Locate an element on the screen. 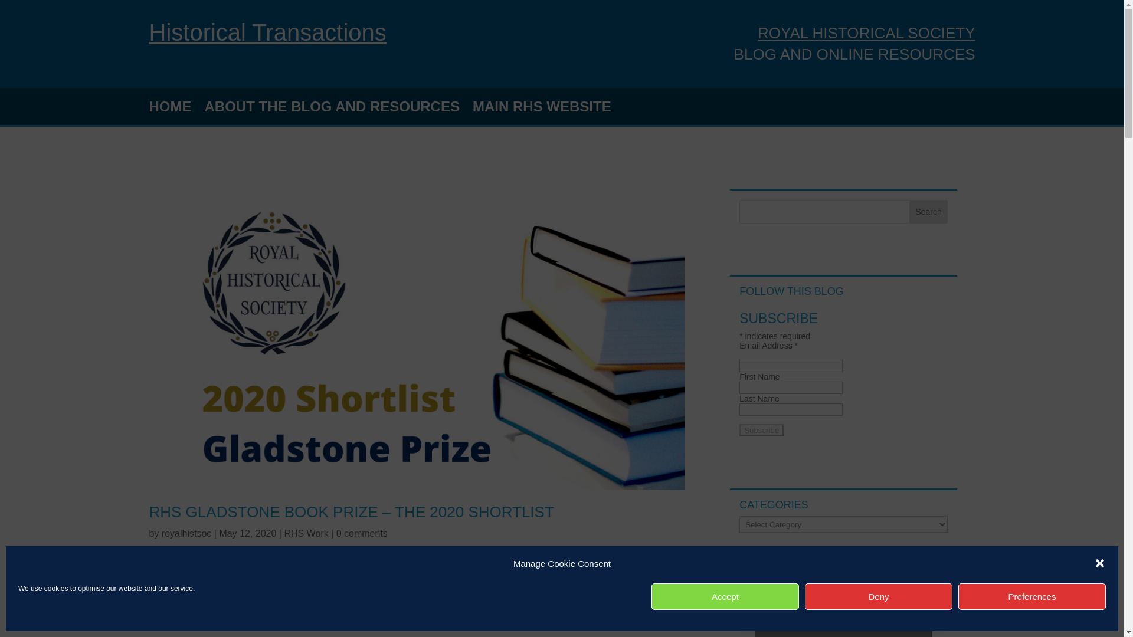 This screenshot has height=637, width=1133. Home is located at coordinates (267, 32).